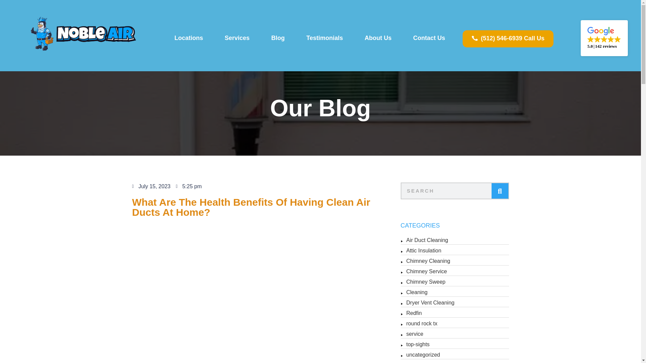 Image resolution: width=646 pixels, height=363 pixels. I want to click on 5.0142 reviews, so click(604, 38).